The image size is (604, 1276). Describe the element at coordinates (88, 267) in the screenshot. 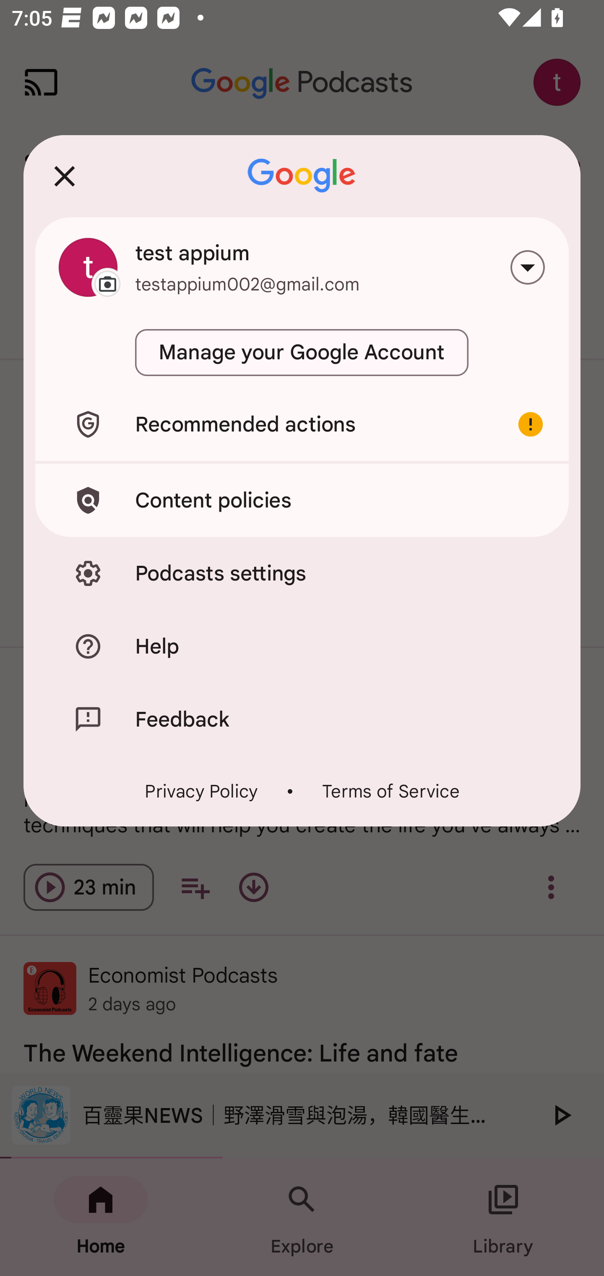

I see `Change profile picture.` at that location.